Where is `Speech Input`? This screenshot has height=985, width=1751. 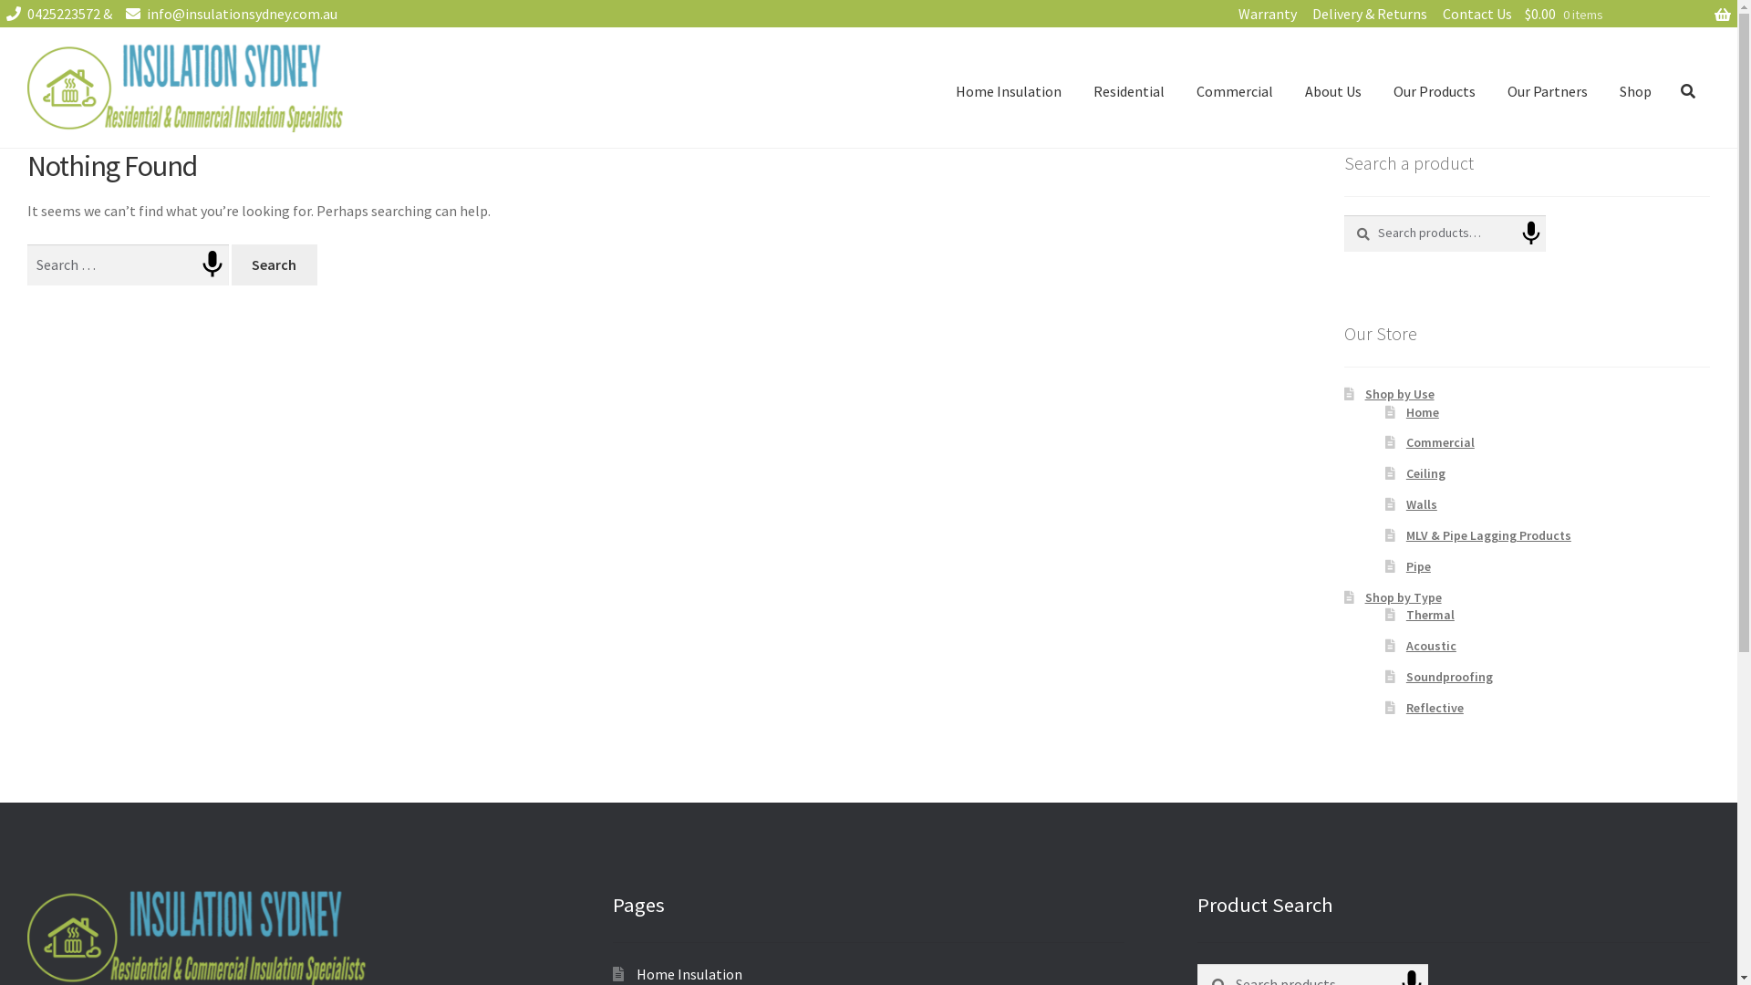 Speech Input is located at coordinates (1531, 233).